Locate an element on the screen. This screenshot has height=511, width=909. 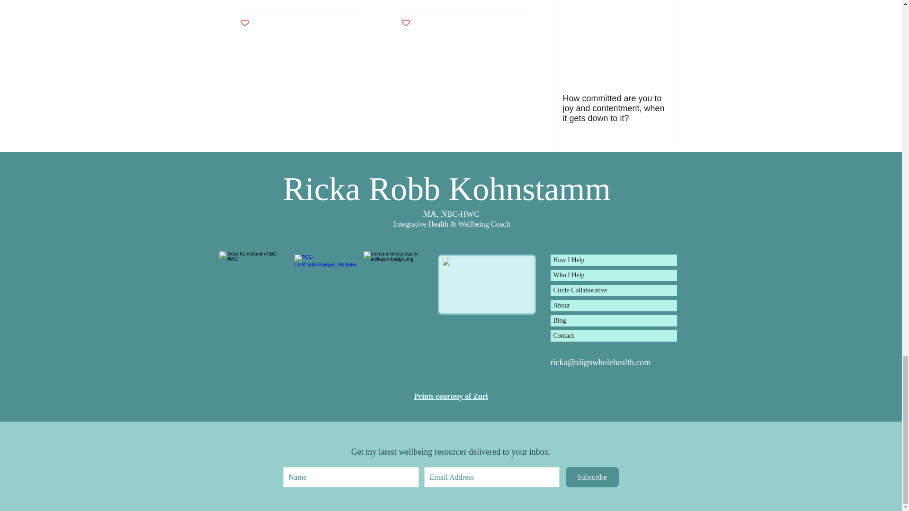
Diversity, Equity, and Inclusion inthe Workplce is located at coordinates (398, 286).